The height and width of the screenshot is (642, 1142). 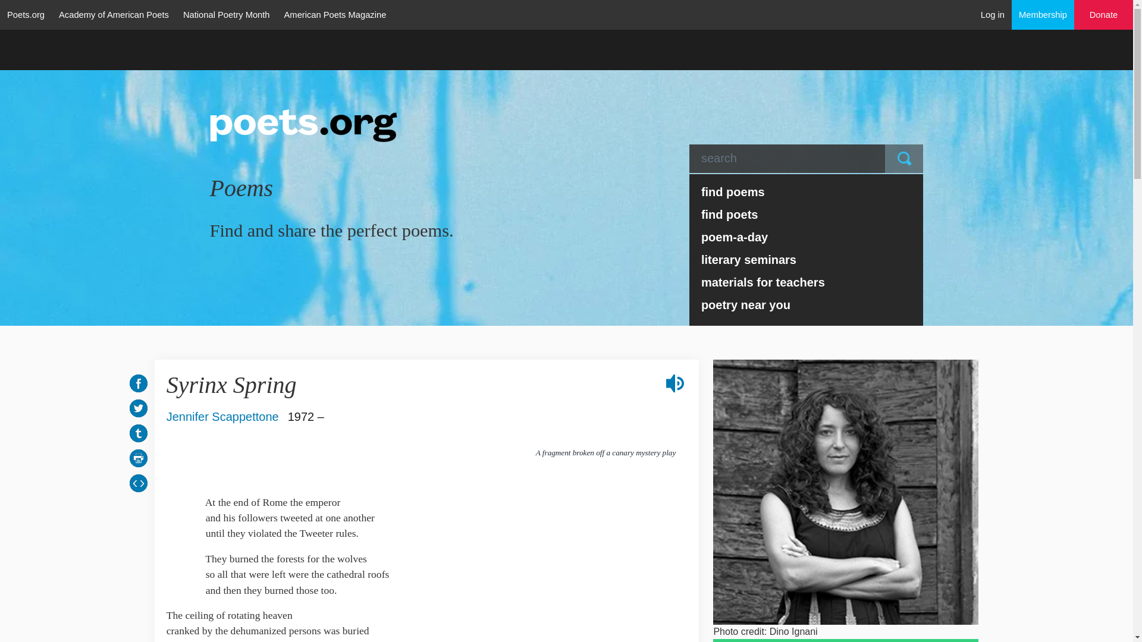 I want to click on Share on Twitter, so click(x=138, y=408).